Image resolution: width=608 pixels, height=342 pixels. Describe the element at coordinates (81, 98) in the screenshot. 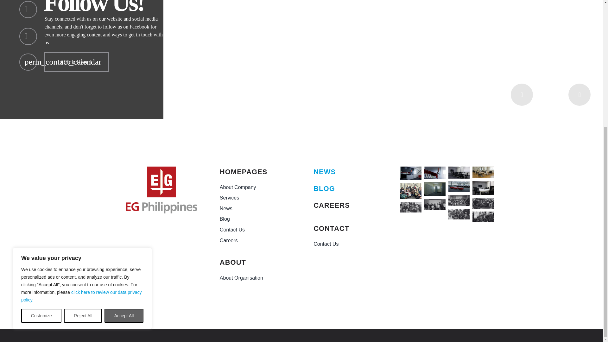

I see `click here to review our data privacy policy.` at that location.